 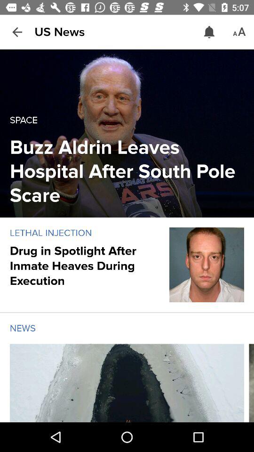 I want to click on choose article, so click(x=127, y=383).